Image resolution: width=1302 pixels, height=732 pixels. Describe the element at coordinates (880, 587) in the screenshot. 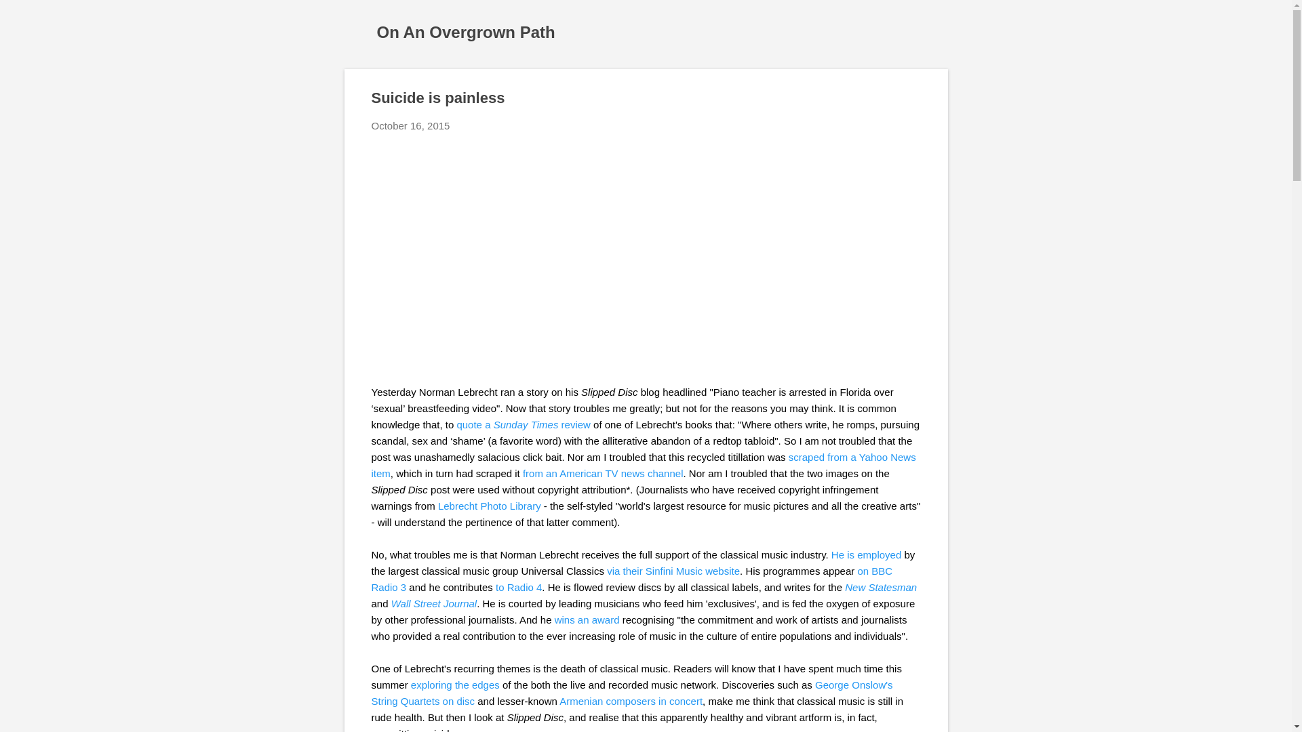

I see `New Statesman` at that location.